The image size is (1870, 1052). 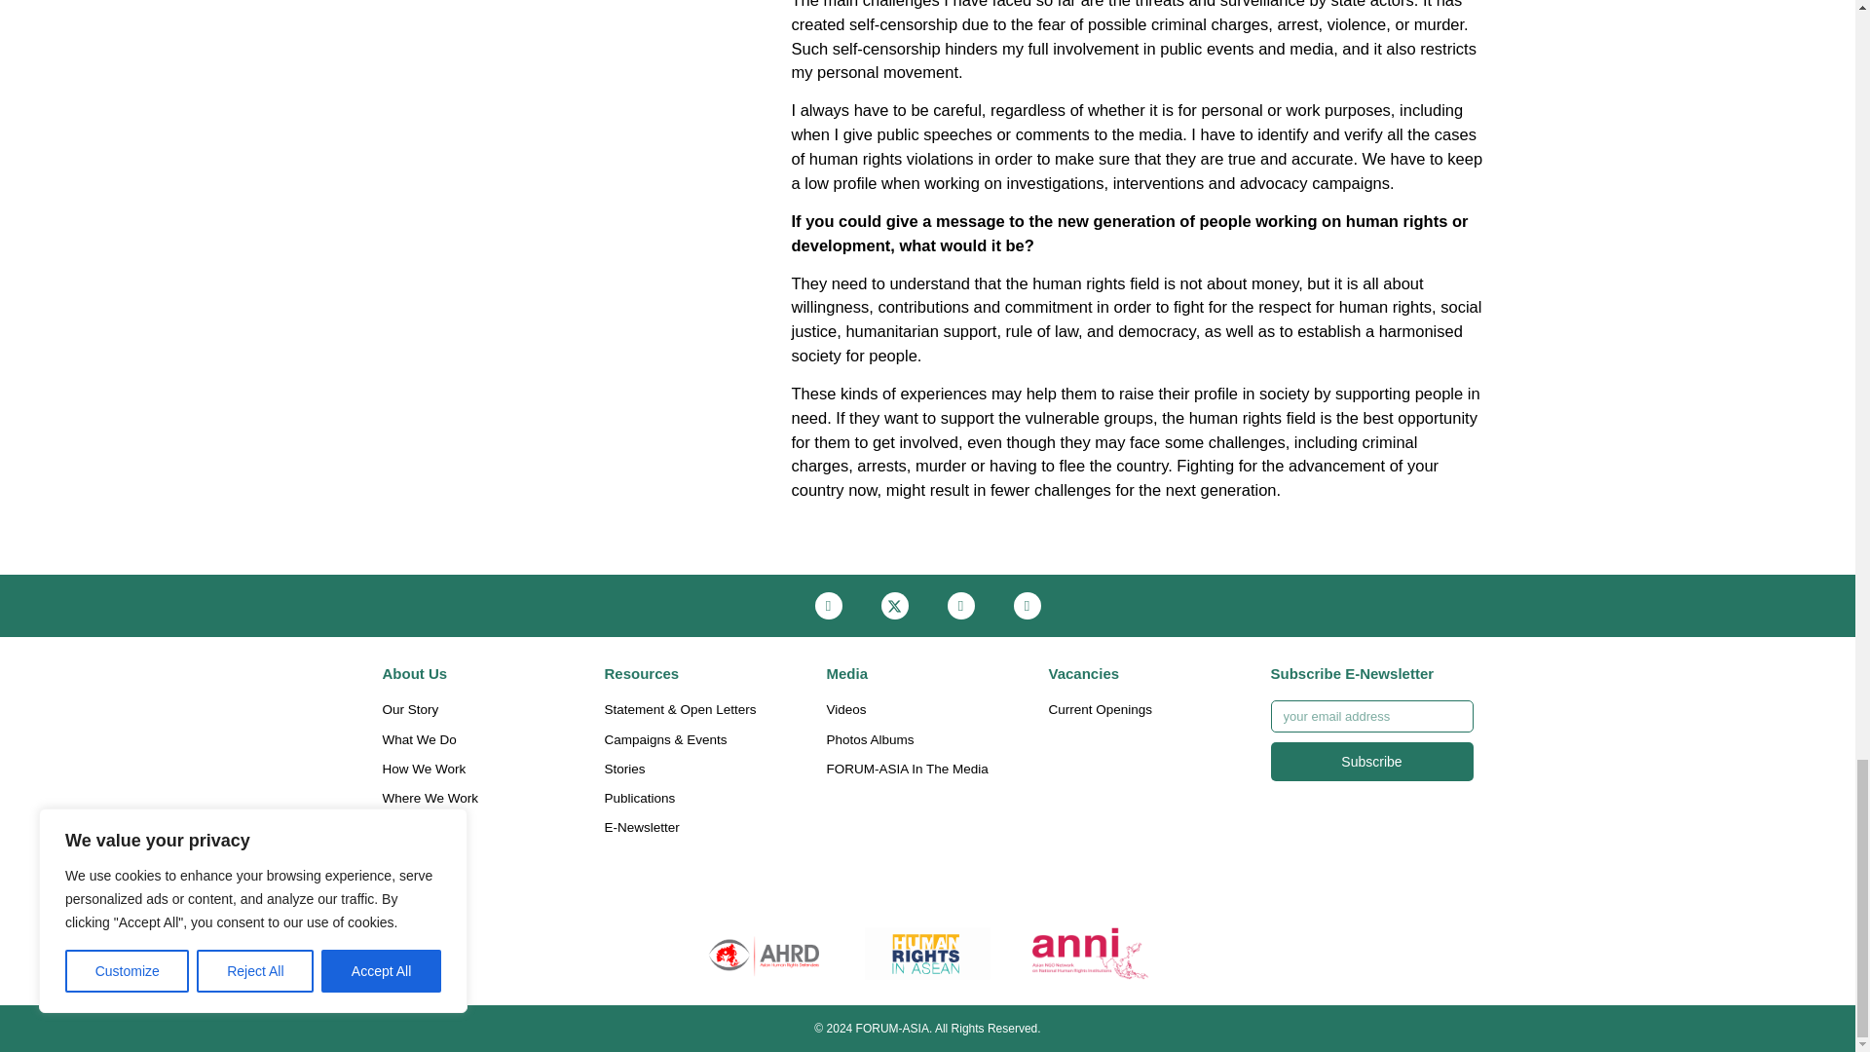 What do you see at coordinates (1090, 953) in the screenshot?
I see `Default Title` at bounding box center [1090, 953].